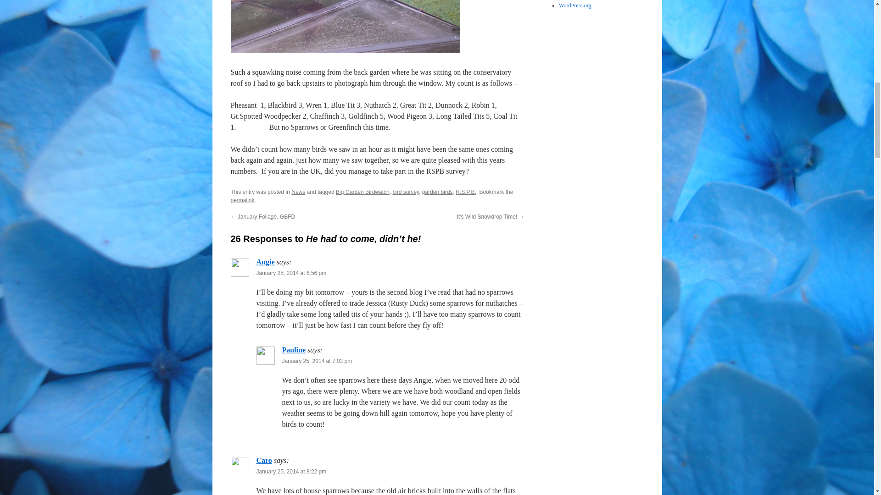 The width and height of the screenshot is (881, 495). Describe the element at coordinates (406, 192) in the screenshot. I see `bird survey` at that location.